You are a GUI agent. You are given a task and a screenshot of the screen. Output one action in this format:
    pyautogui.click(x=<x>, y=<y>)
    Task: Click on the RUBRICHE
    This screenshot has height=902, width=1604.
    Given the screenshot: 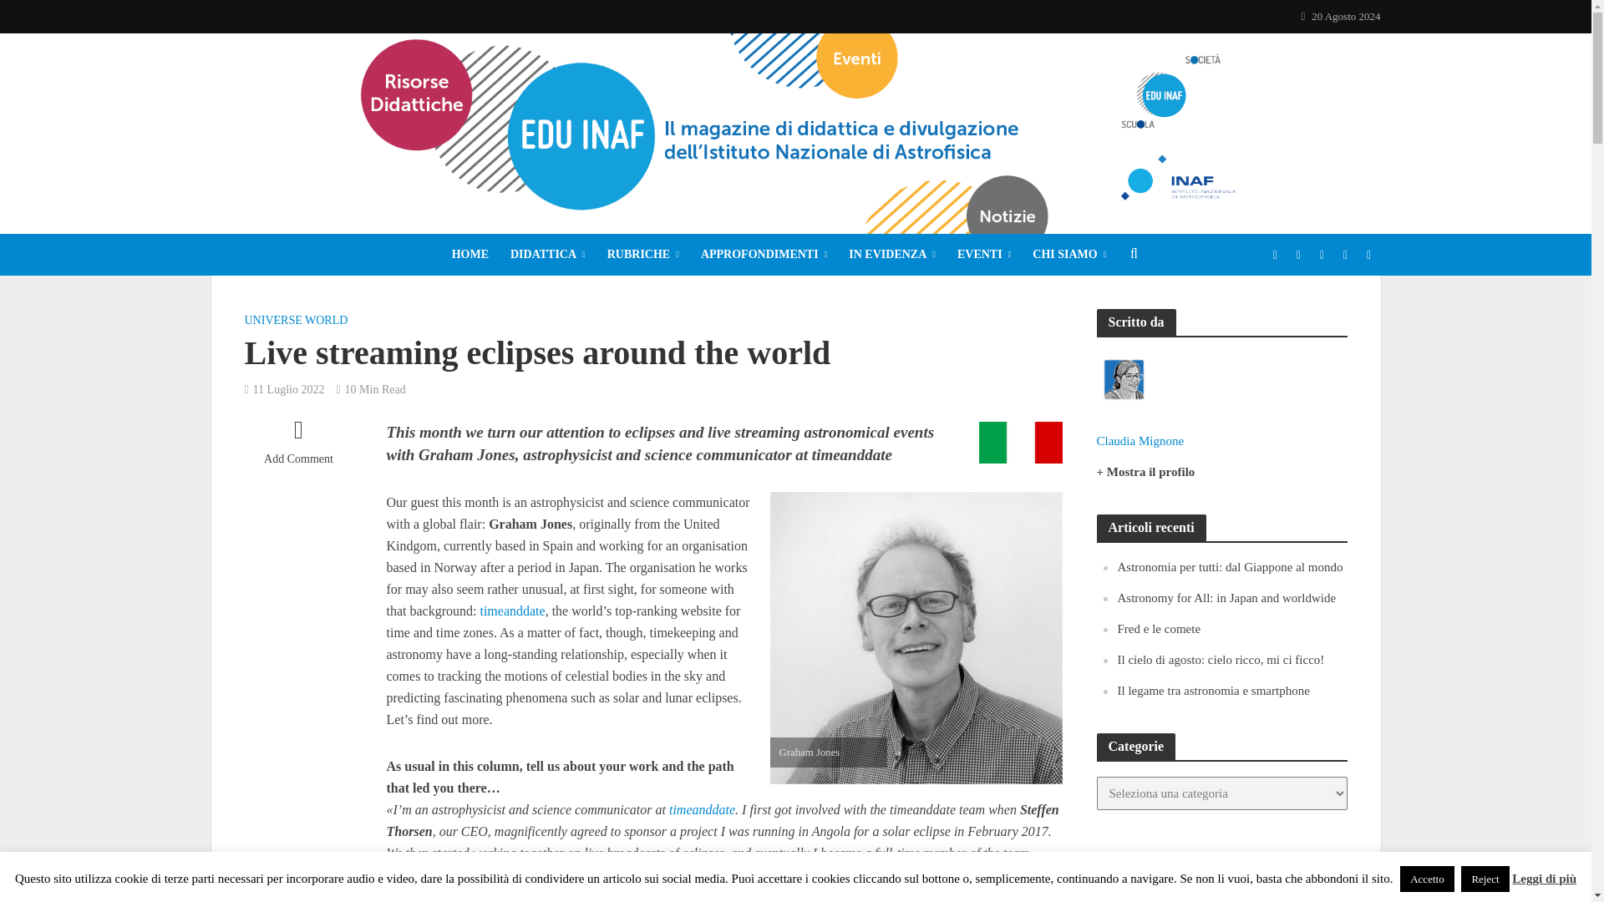 What is the action you would take?
    pyautogui.click(x=643, y=254)
    